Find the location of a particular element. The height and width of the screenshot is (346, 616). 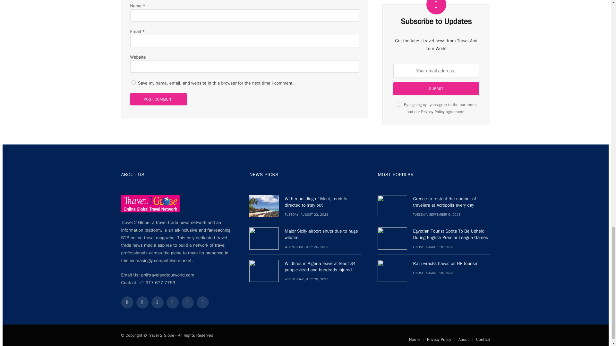

Rain wrecks havoc on HP tourism is located at coordinates (392, 271).